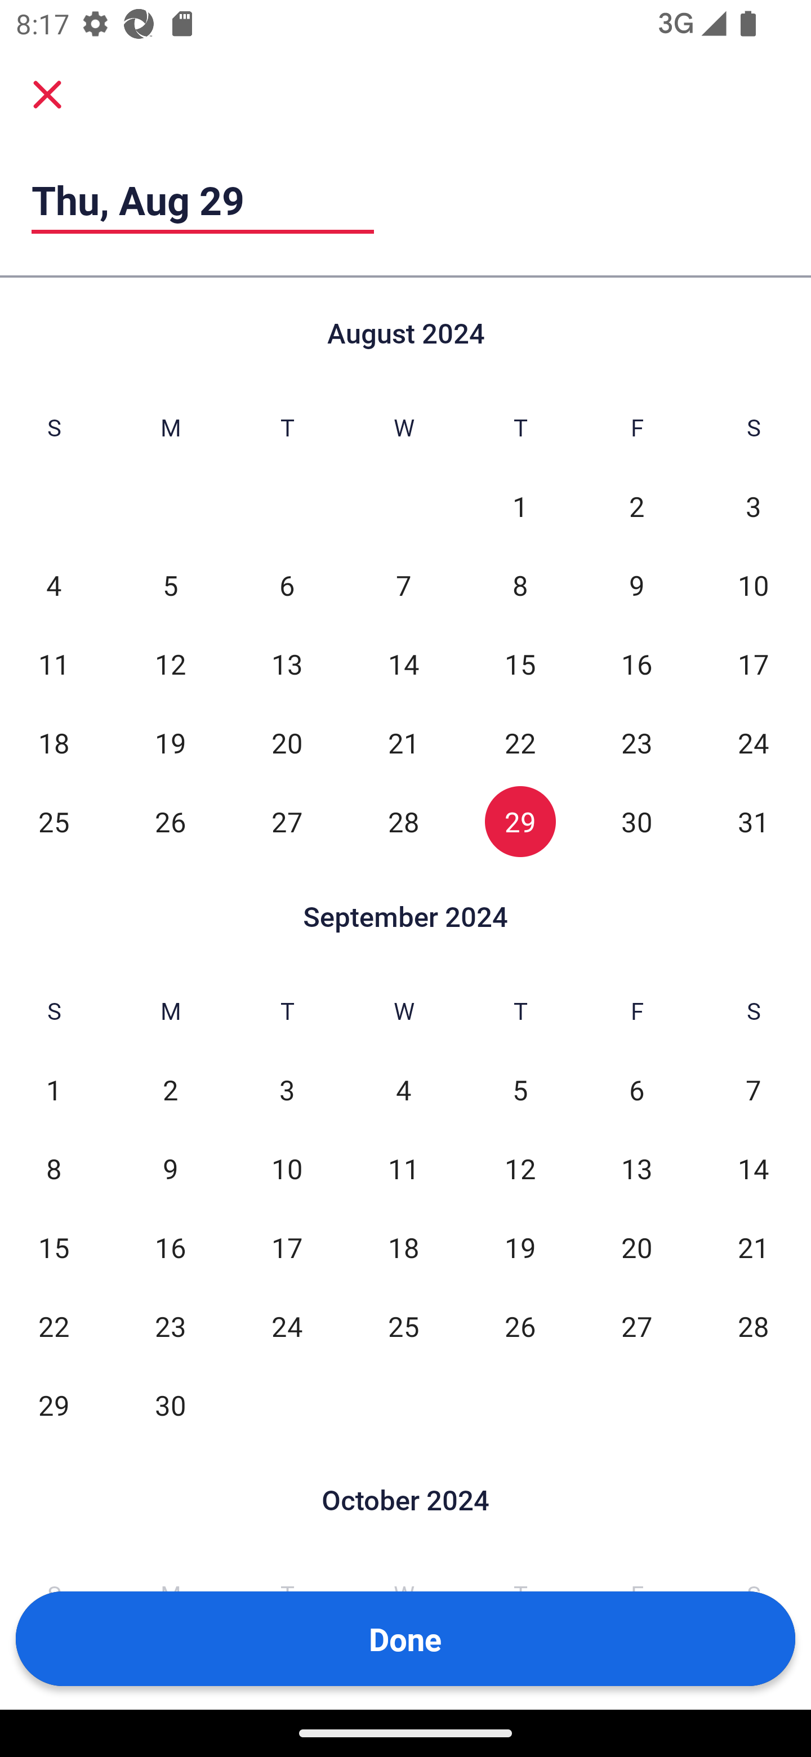 This screenshot has height=1757, width=811. Describe the element at coordinates (287, 1090) in the screenshot. I see `3 Tue, Sep 3, Not Selected` at that location.